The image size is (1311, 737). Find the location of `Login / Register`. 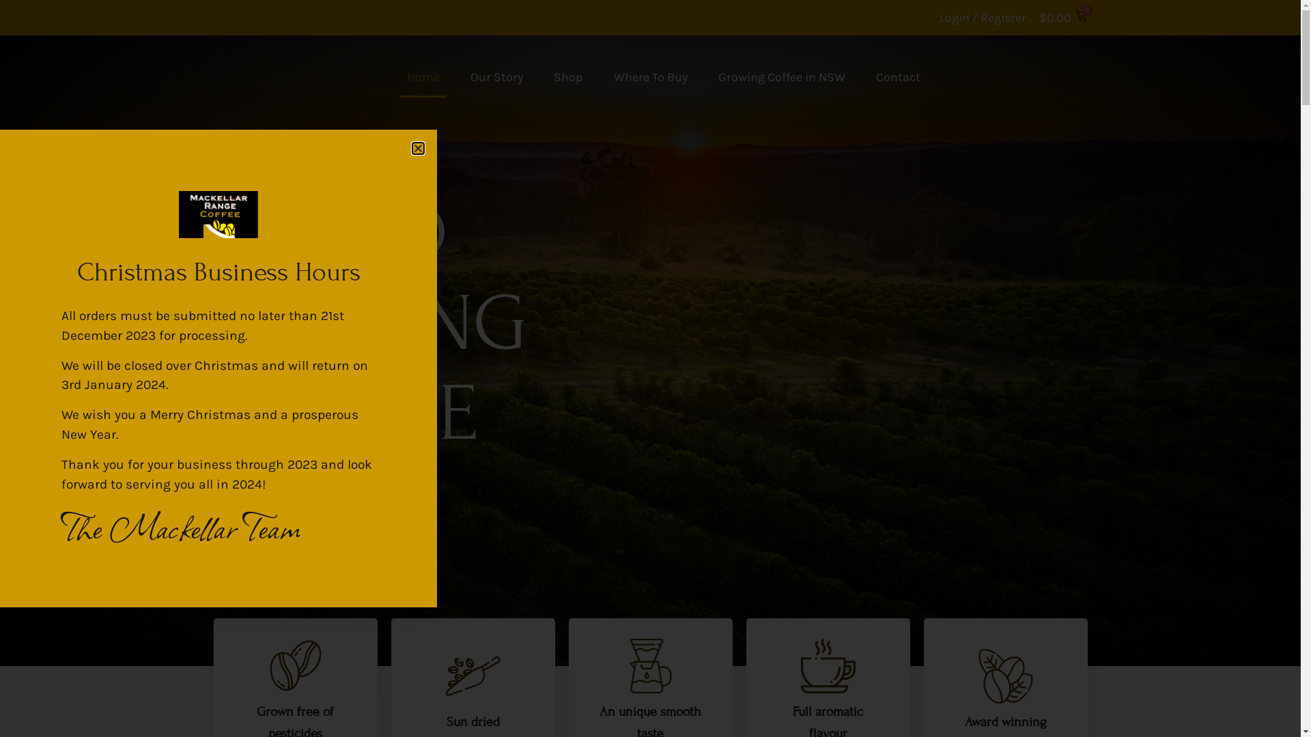

Login / Register is located at coordinates (983, 18).